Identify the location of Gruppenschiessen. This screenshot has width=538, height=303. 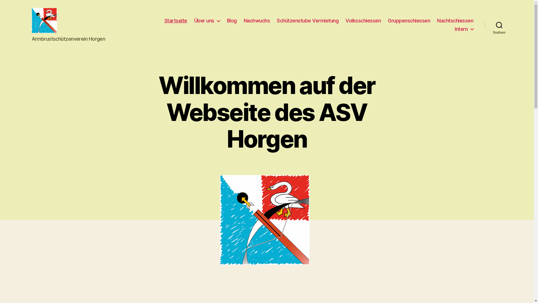
(409, 21).